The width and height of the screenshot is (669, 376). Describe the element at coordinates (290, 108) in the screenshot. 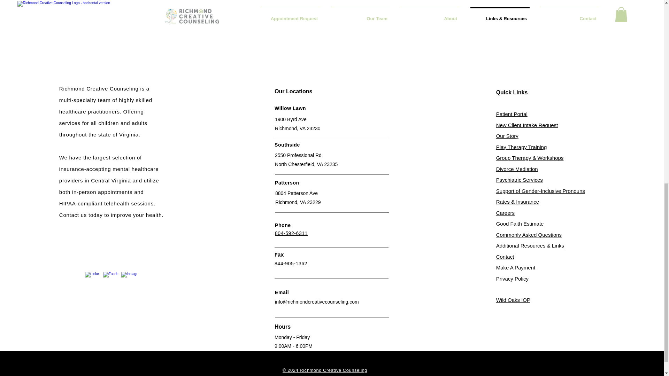

I see `Willow Lawn` at that location.